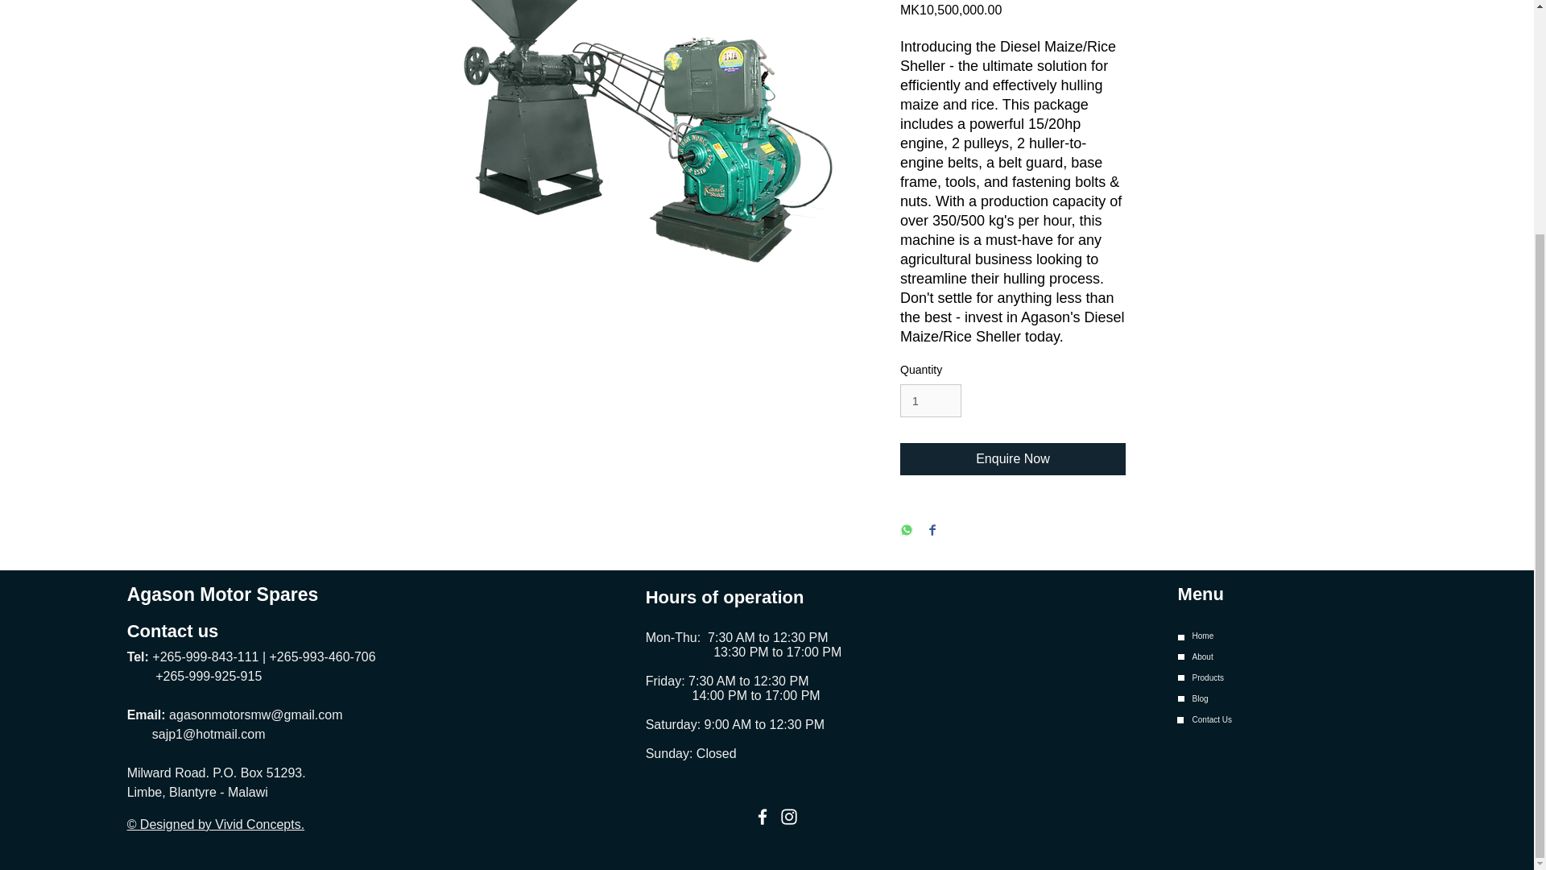  Describe the element at coordinates (1255, 657) in the screenshot. I see `About` at that location.